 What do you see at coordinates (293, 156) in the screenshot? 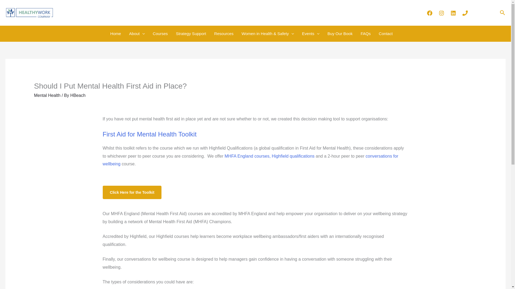
I see `Highfield qualifications` at bounding box center [293, 156].